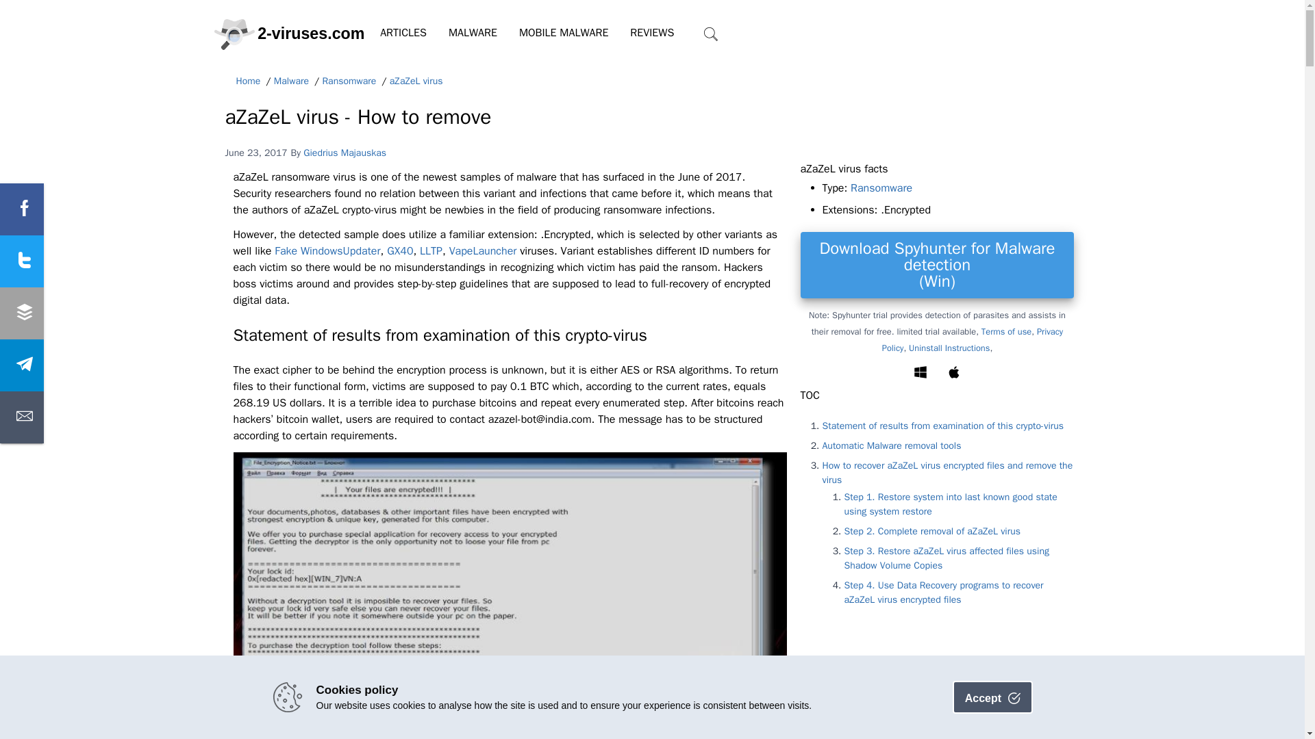  What do you see at coordinates (327, 250) in the screenshot?
I see `Fake WindowsUpdater` at bounding box center [327, 250].